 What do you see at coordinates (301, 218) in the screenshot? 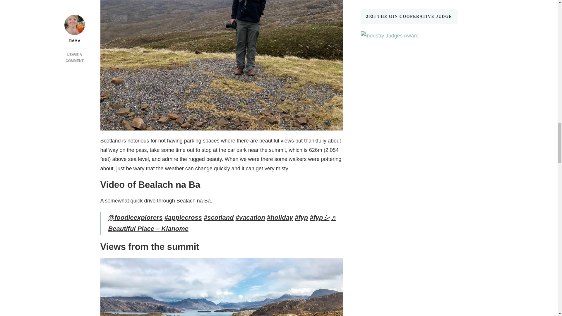
I see `fyp` at bounding box center [301, 218].